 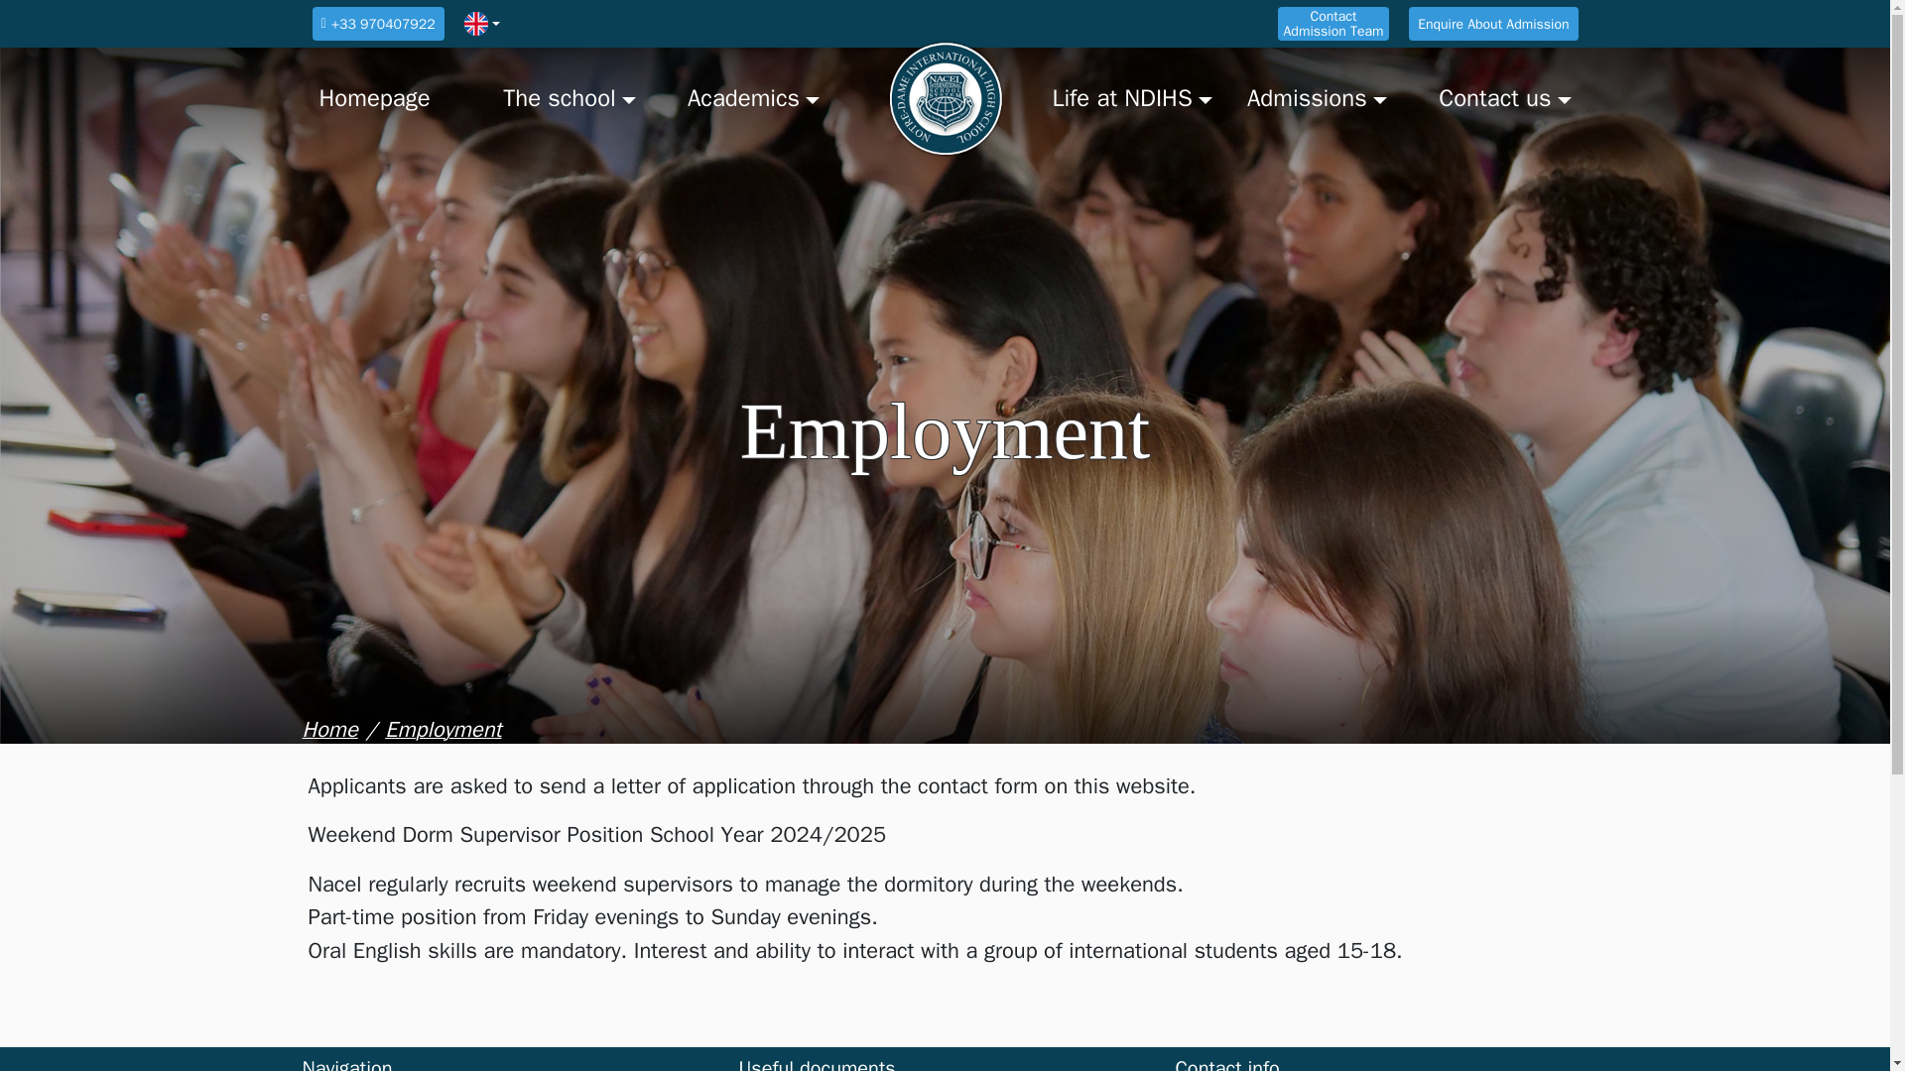 What do you see at coordinates (1312, 99) in the screenshot?
I see `Admissions` at bounding box center [1312, 99].